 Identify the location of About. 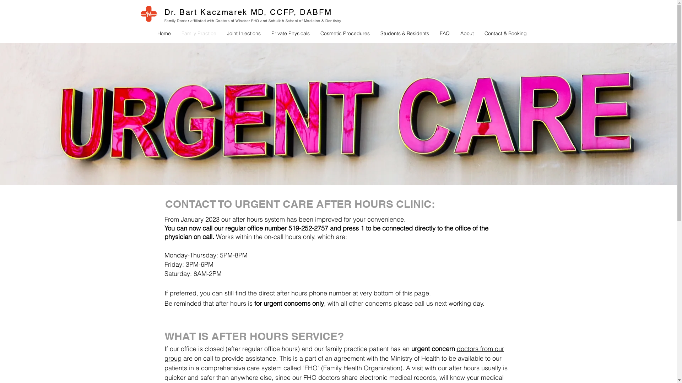
(467, 33).